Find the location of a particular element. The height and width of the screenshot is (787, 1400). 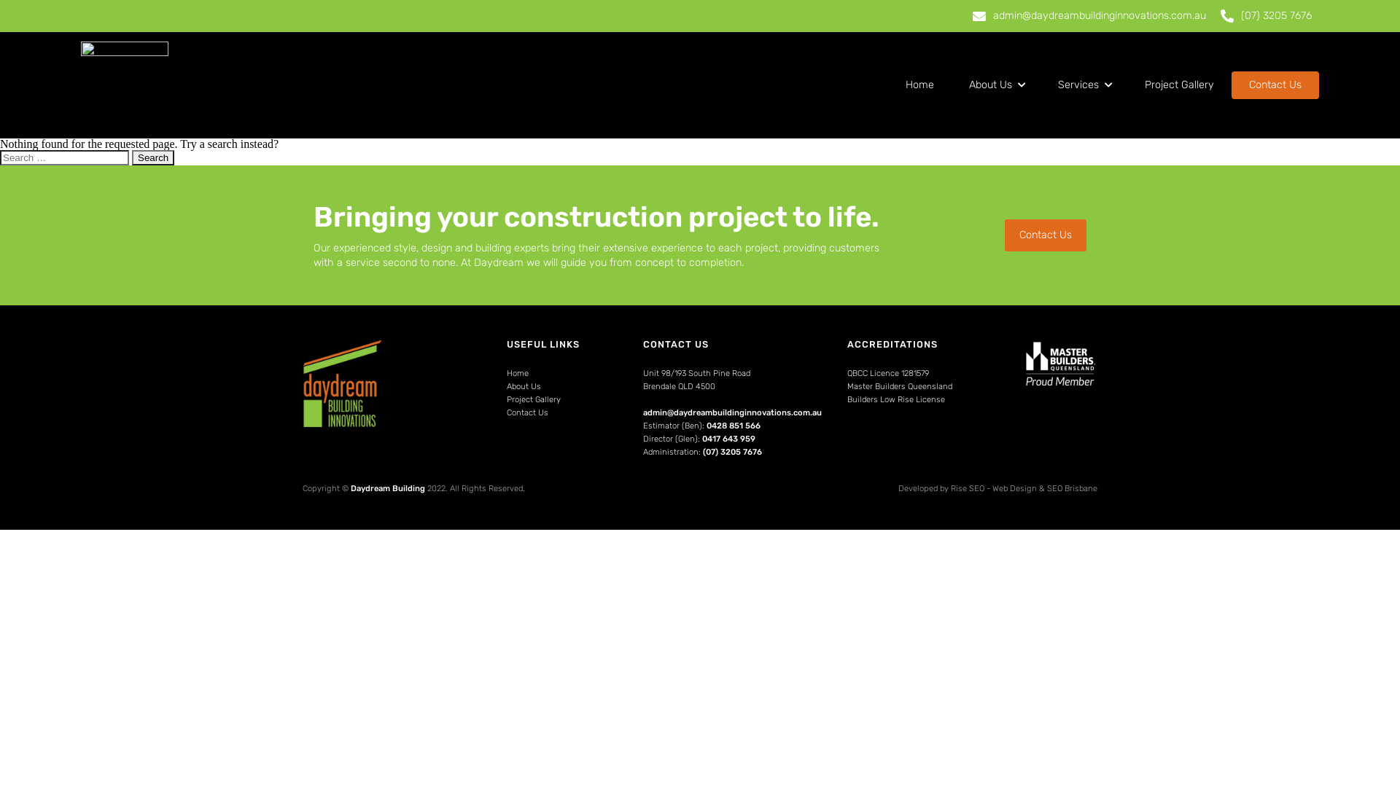

Contact Us is located at coordinates (1275, 85).